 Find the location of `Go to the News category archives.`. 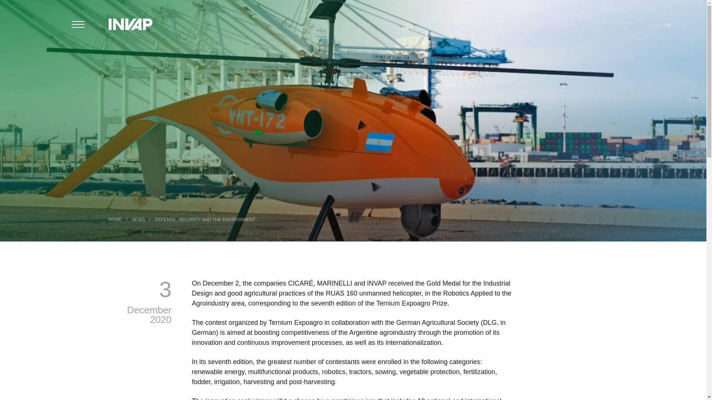

Go to the News category archives. is located at coordinates (140, 220).